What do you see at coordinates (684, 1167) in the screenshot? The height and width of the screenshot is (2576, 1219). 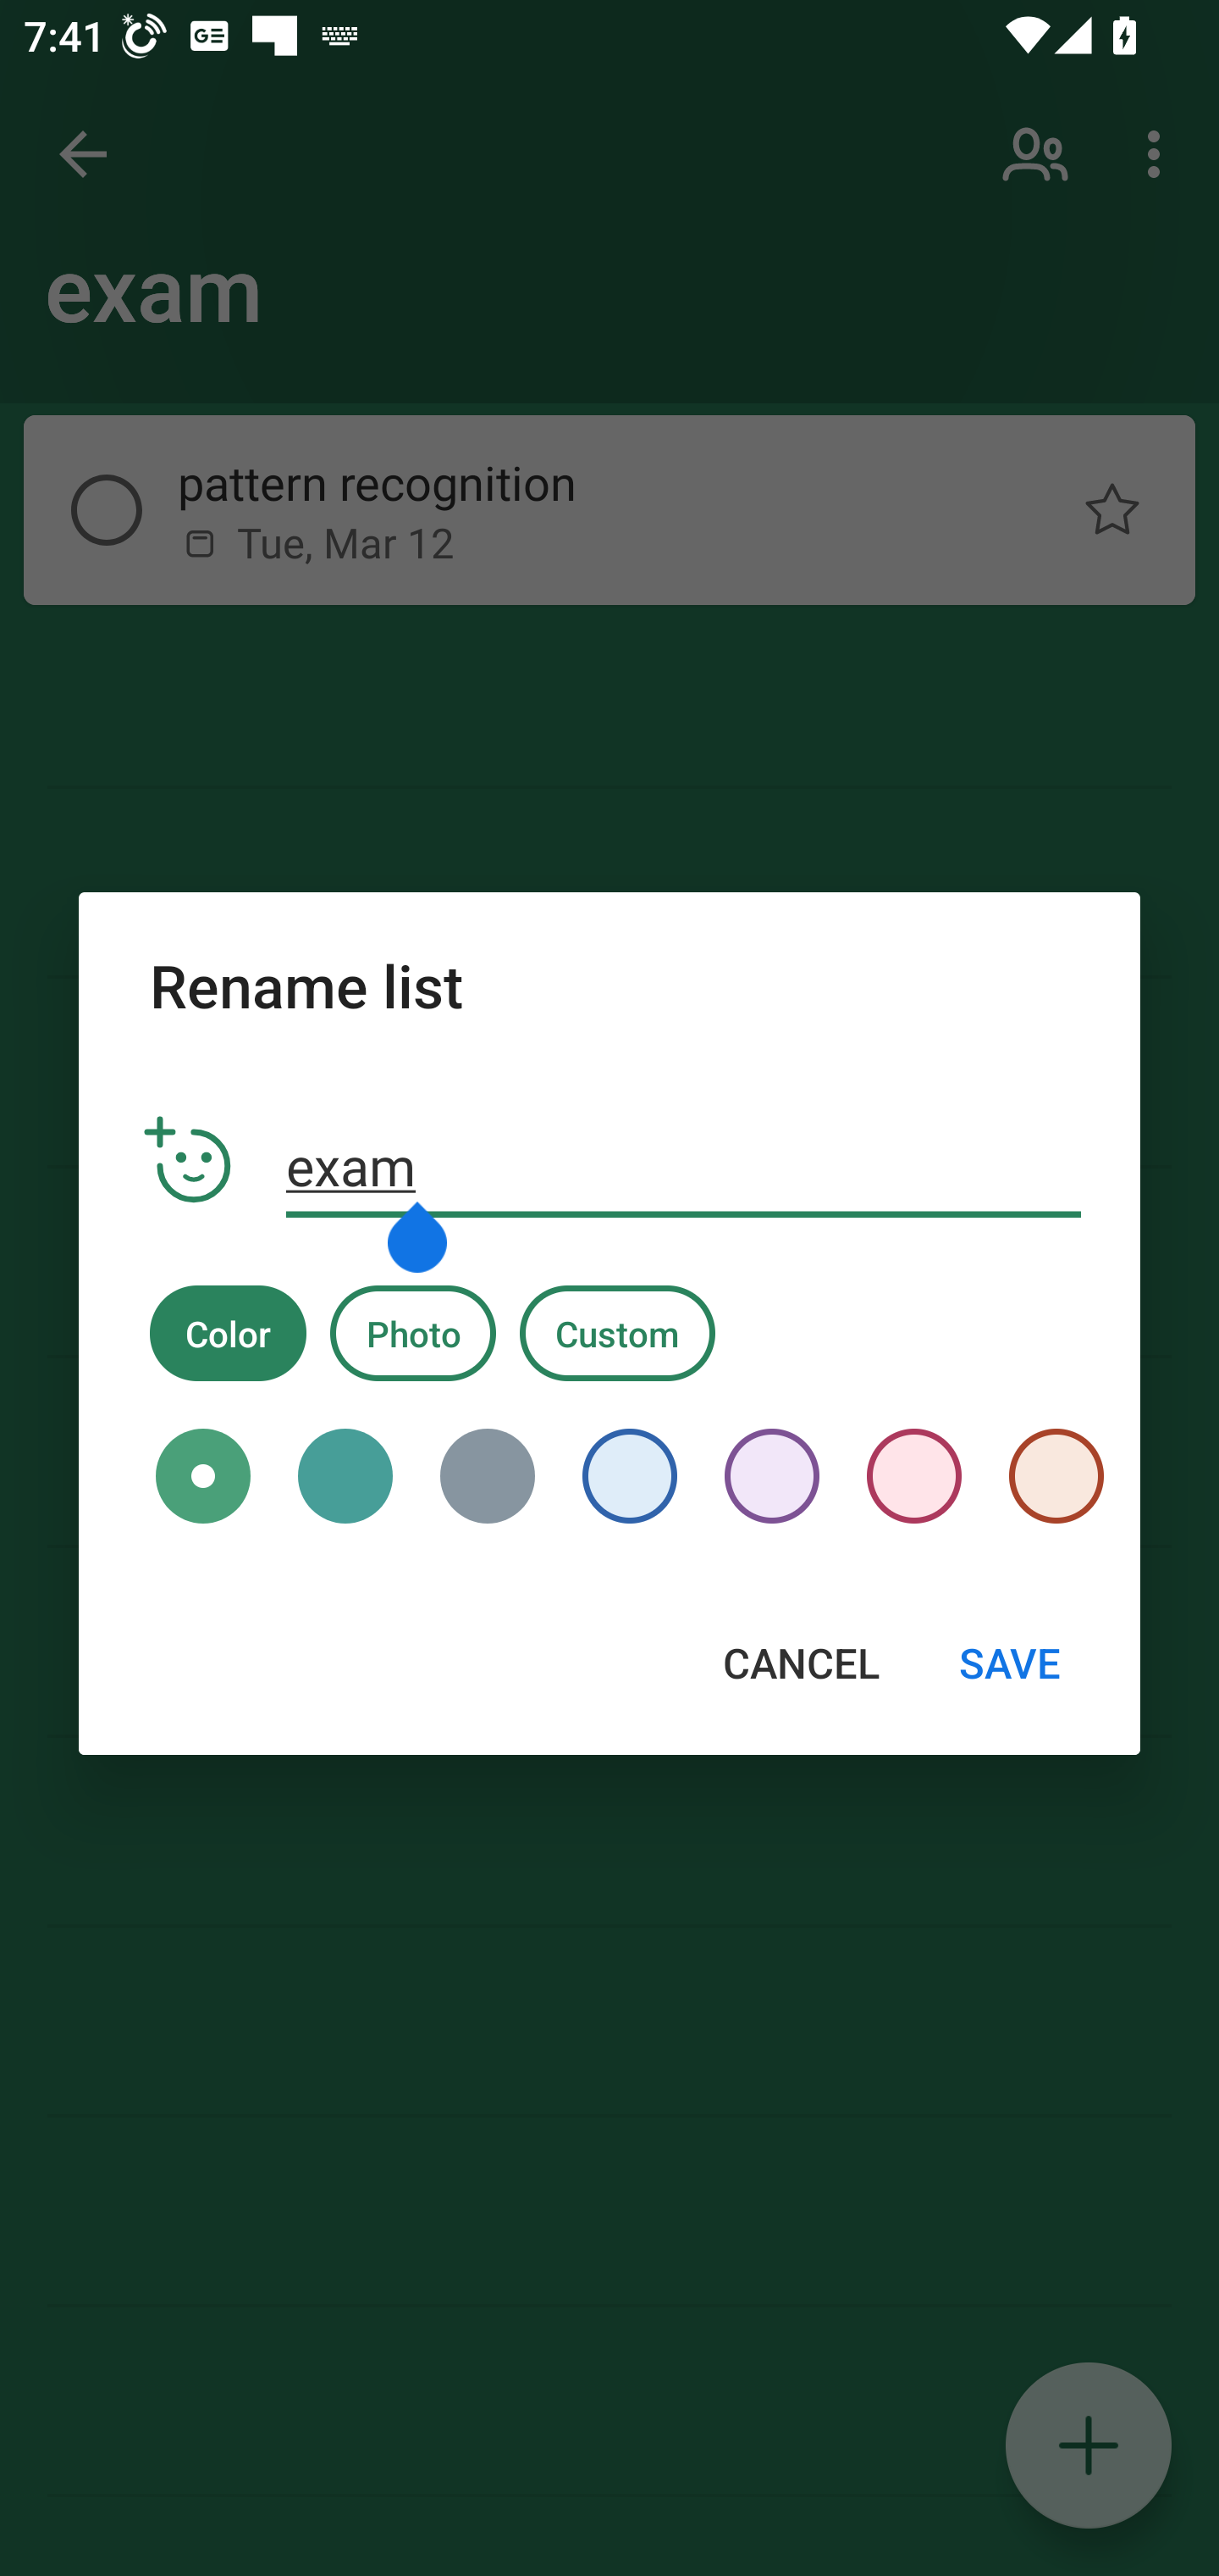 I see `exam` at bounding box center [684, 1167].